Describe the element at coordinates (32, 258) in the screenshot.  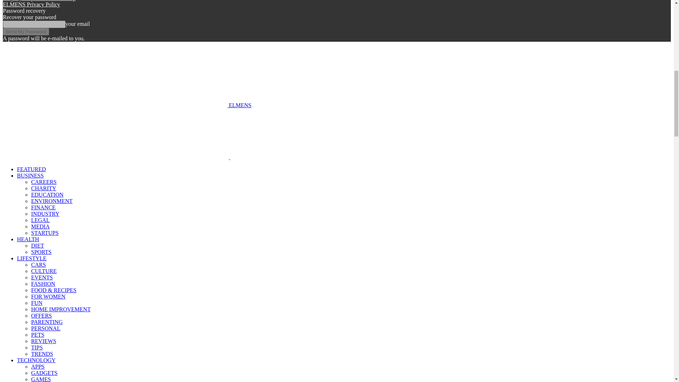
I see `LIFESTYLE` at that location.